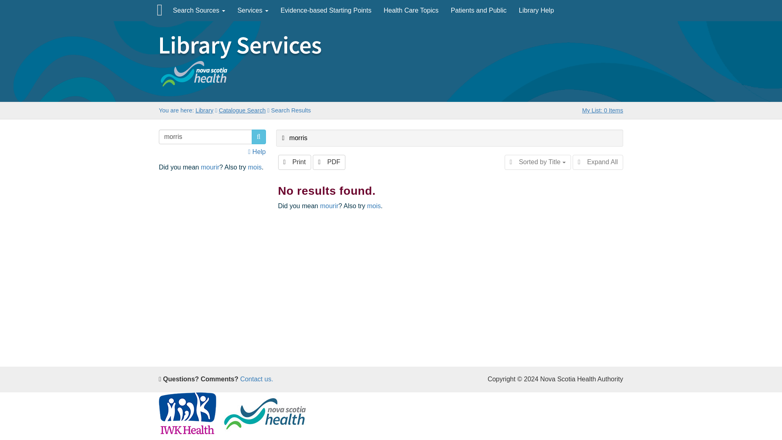 The image size is (782, 440). I want to click on Search, so click(259, 137).